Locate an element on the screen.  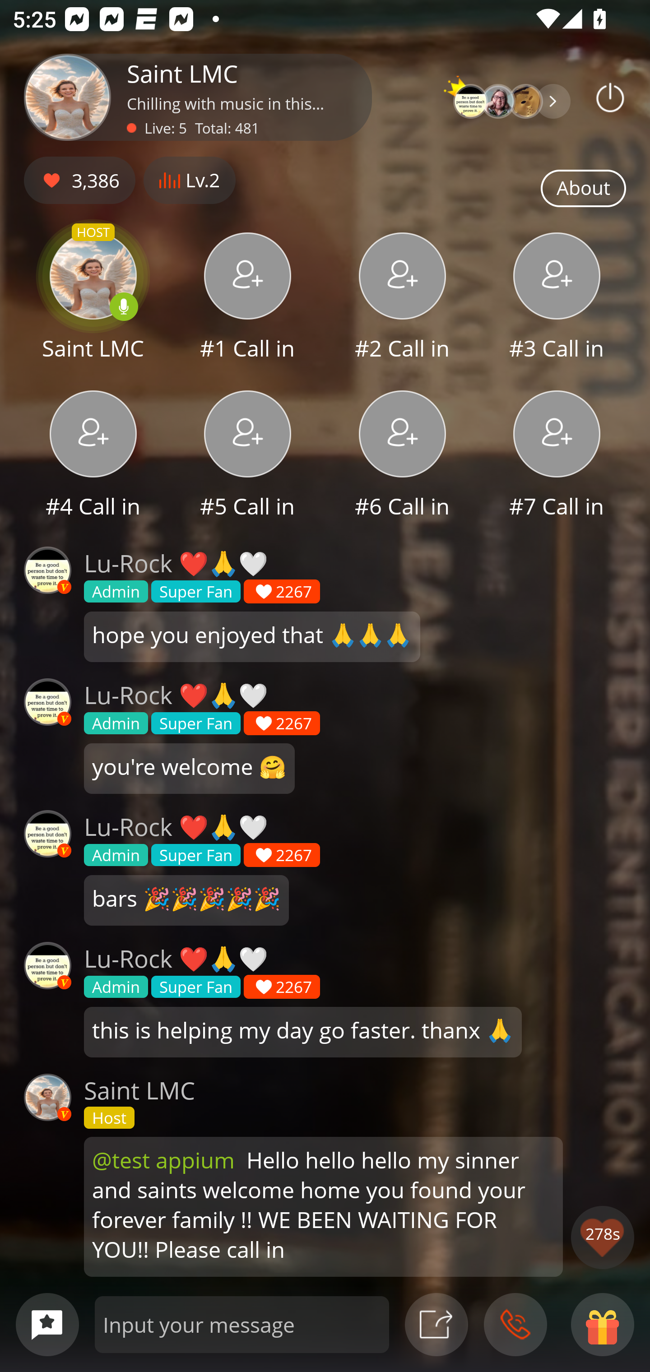
#2 Call in is located at coordinates (402, 298).